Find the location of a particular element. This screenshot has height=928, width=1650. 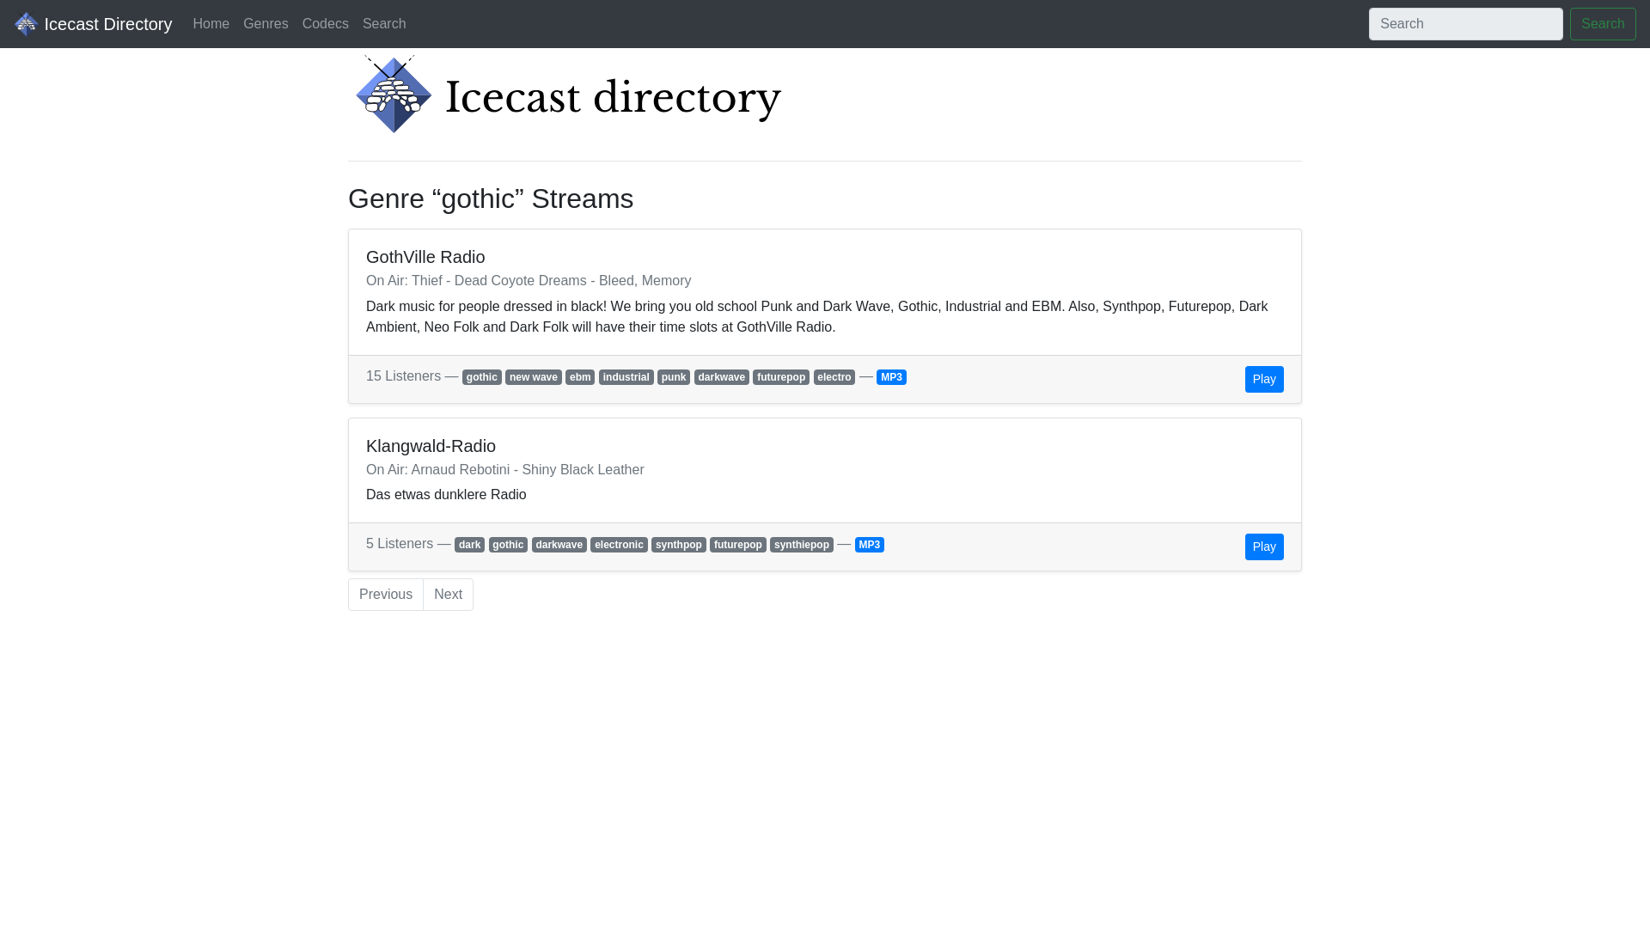

dark is located at coordinates (469, 545).